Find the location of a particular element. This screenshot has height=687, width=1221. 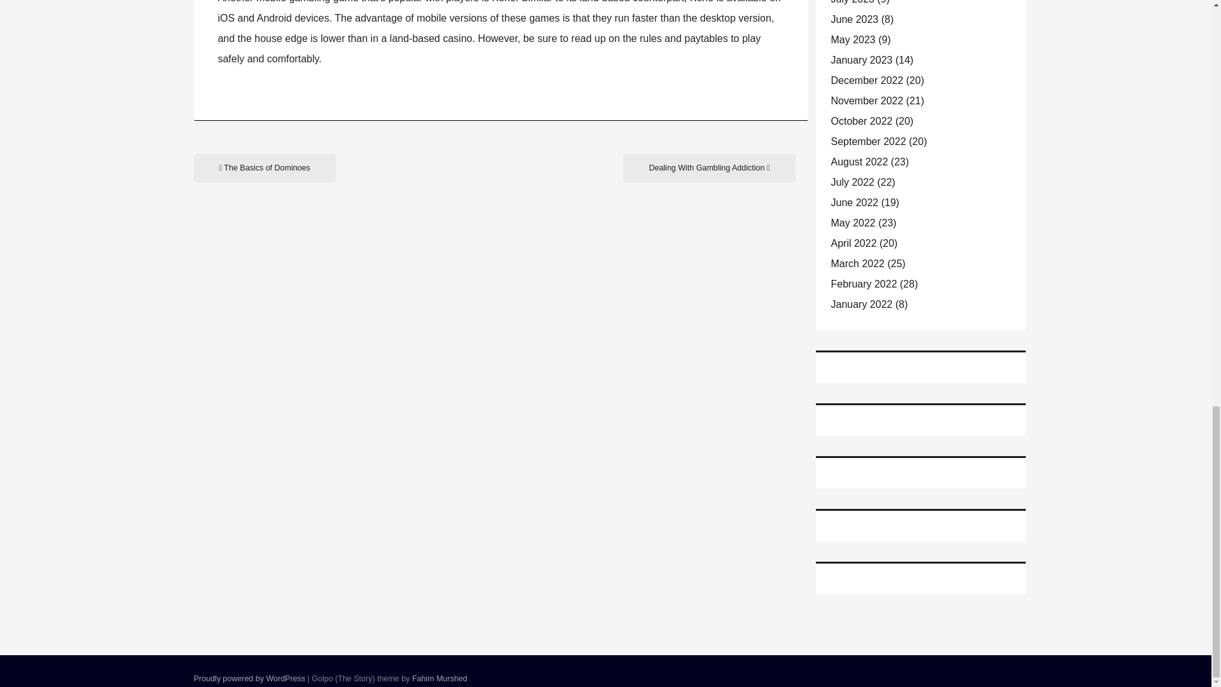

May 2023 is located at coordinates (852, 39).